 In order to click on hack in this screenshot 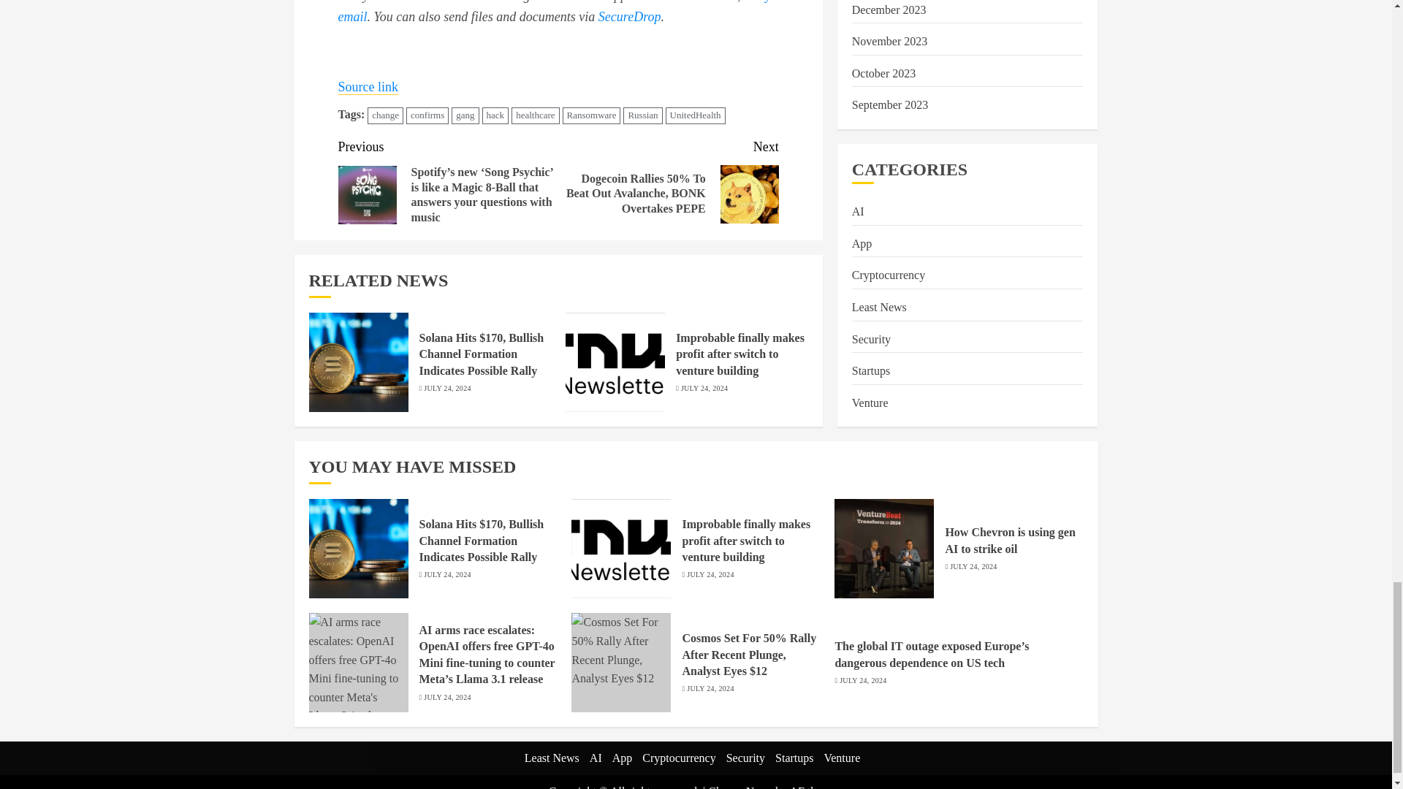, I will do `click(495, 115)`.